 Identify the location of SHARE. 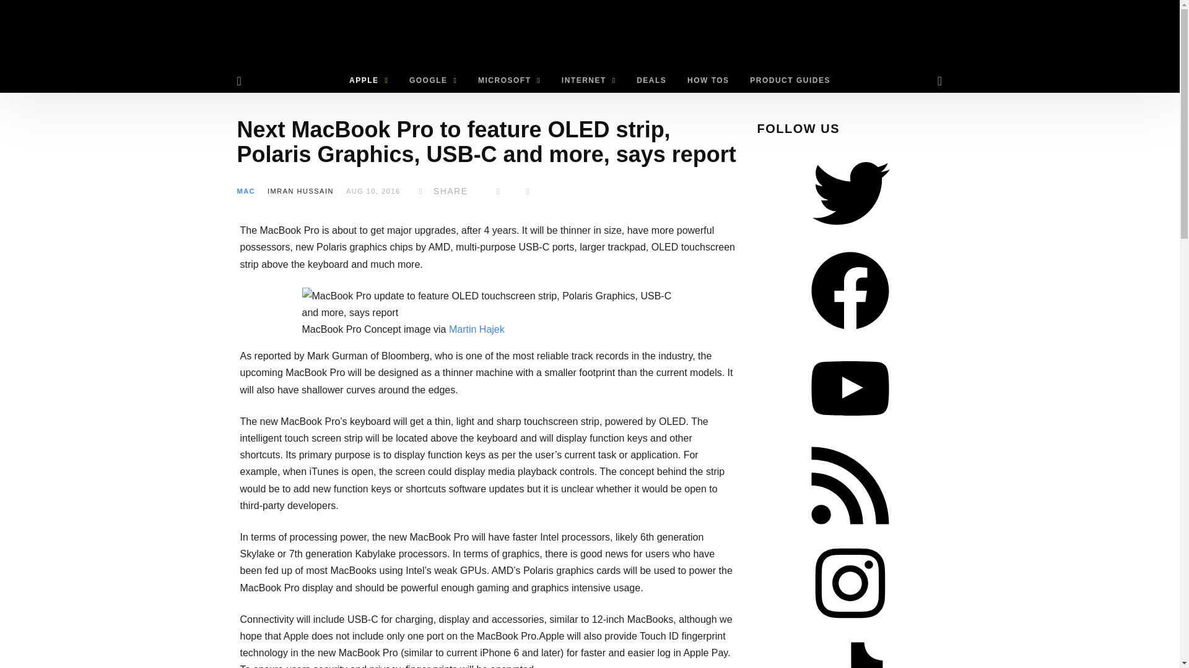
(441, 191).